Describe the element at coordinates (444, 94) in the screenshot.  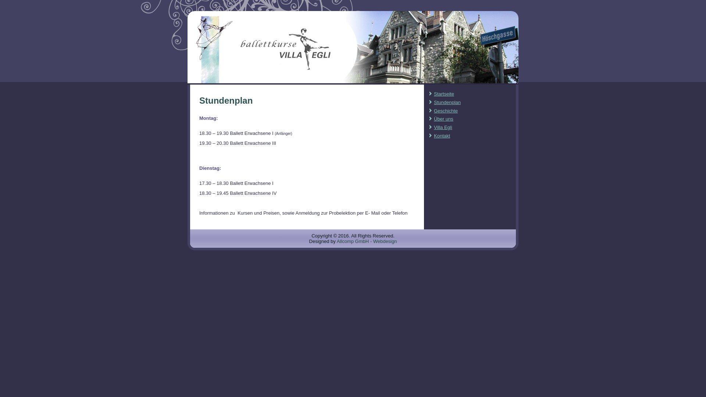
I see `Startseite` at that location.